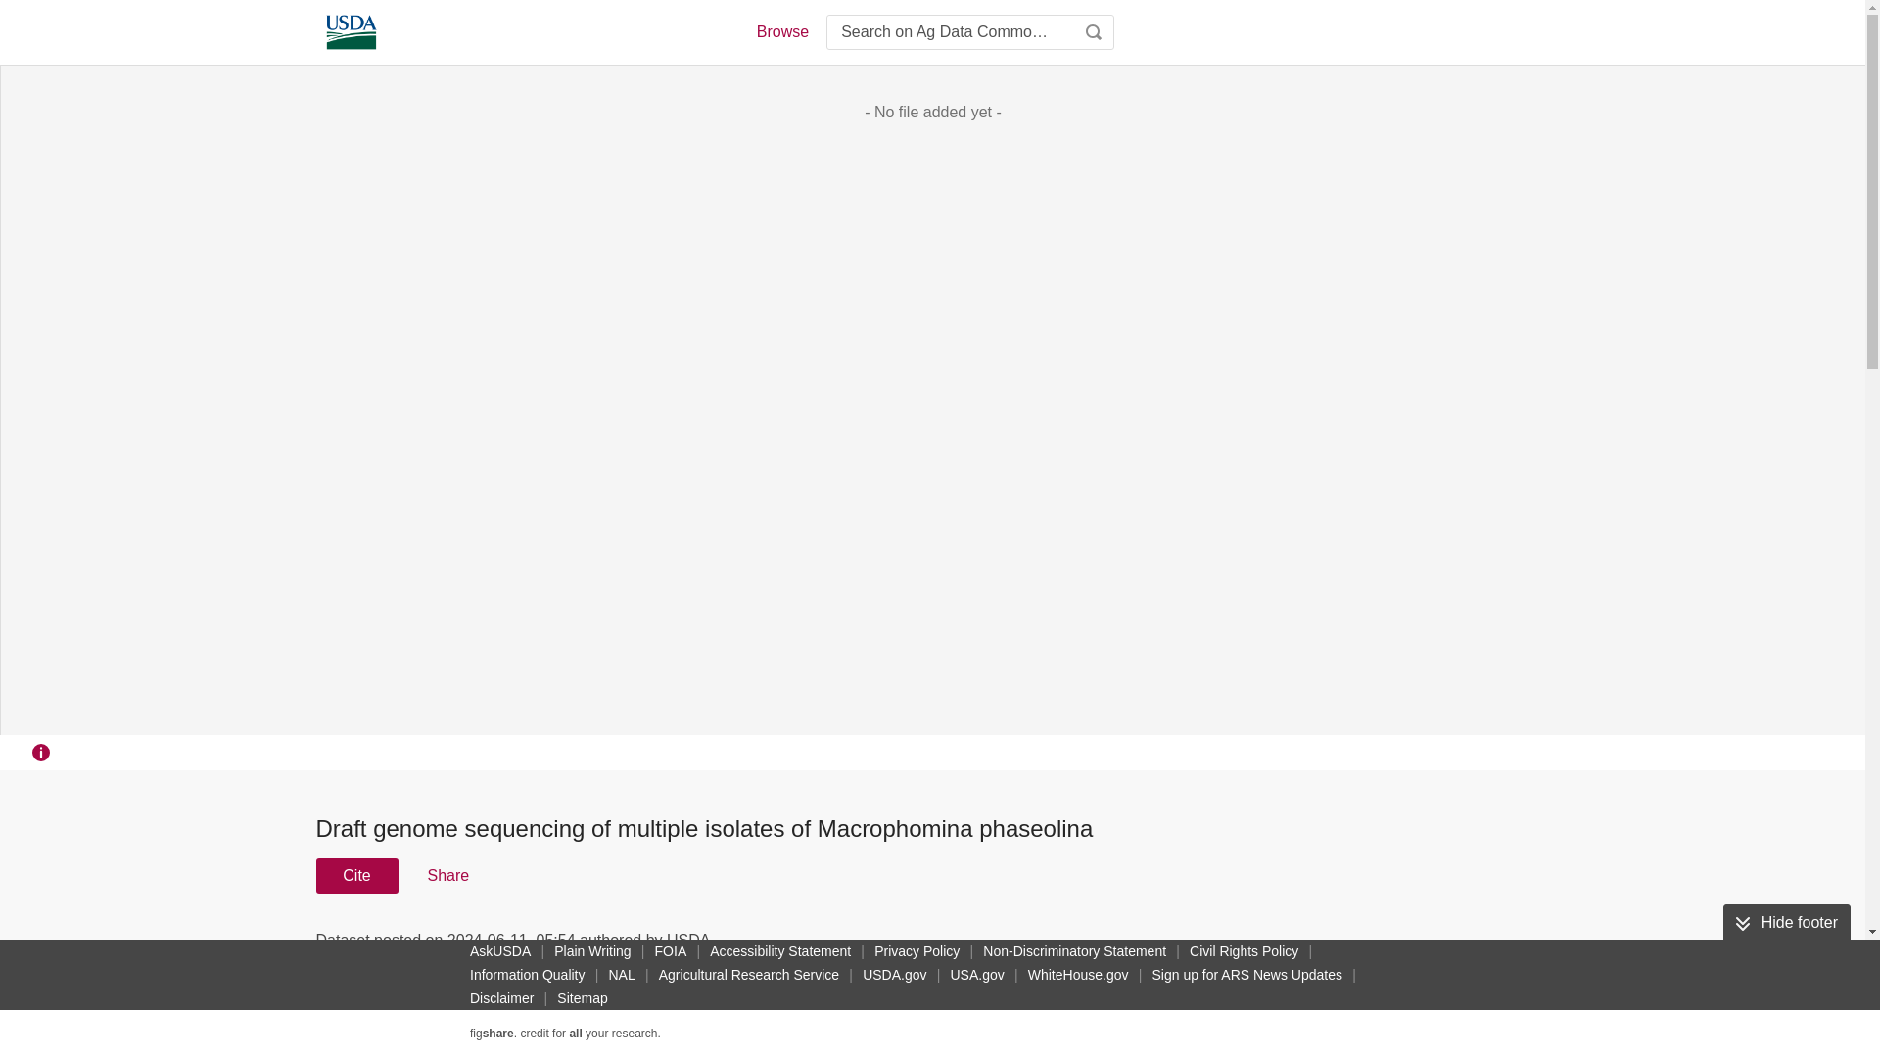 The width and height of the screenshot is (1880, 1057). I want to click on USA.gov, so click(976, 974).